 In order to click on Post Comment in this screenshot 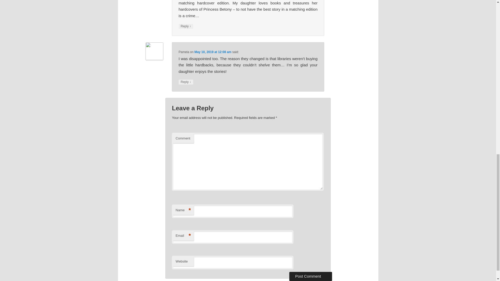, I will do `click(310, 276)`.